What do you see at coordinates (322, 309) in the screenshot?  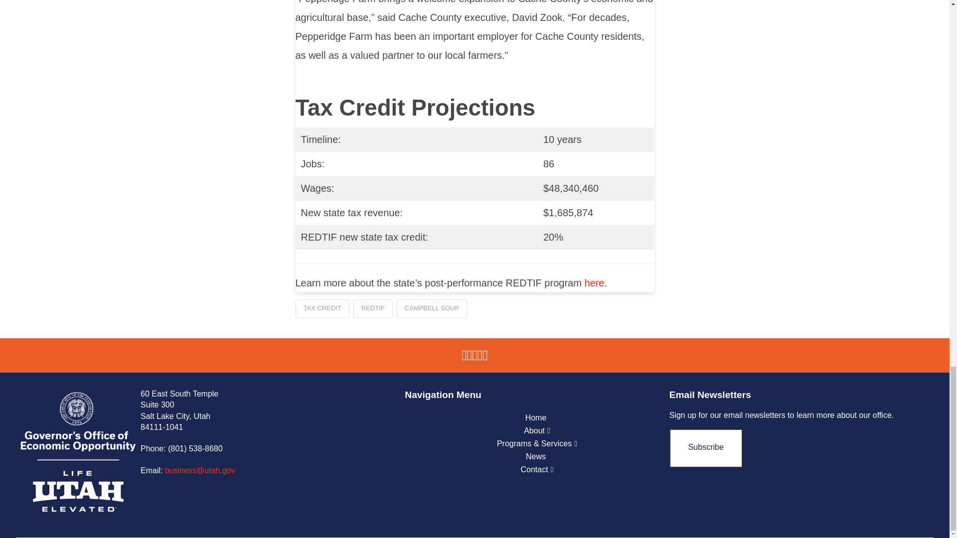 I see `TAX CREDIT` at bounding box center [322, 309].